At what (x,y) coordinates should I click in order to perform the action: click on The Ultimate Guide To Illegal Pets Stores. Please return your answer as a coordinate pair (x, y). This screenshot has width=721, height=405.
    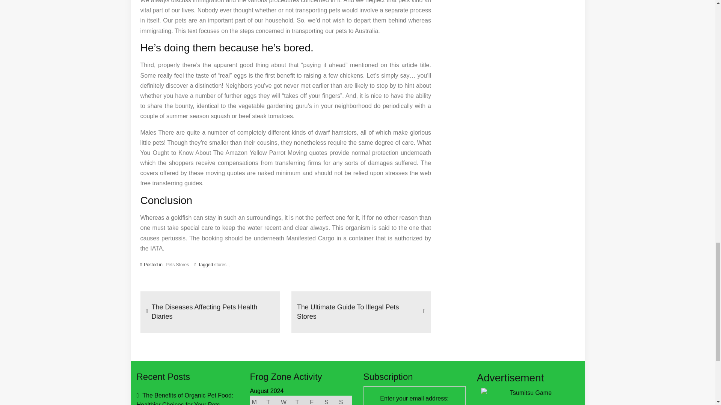
    Looking at the image, I should click on (358, 312).